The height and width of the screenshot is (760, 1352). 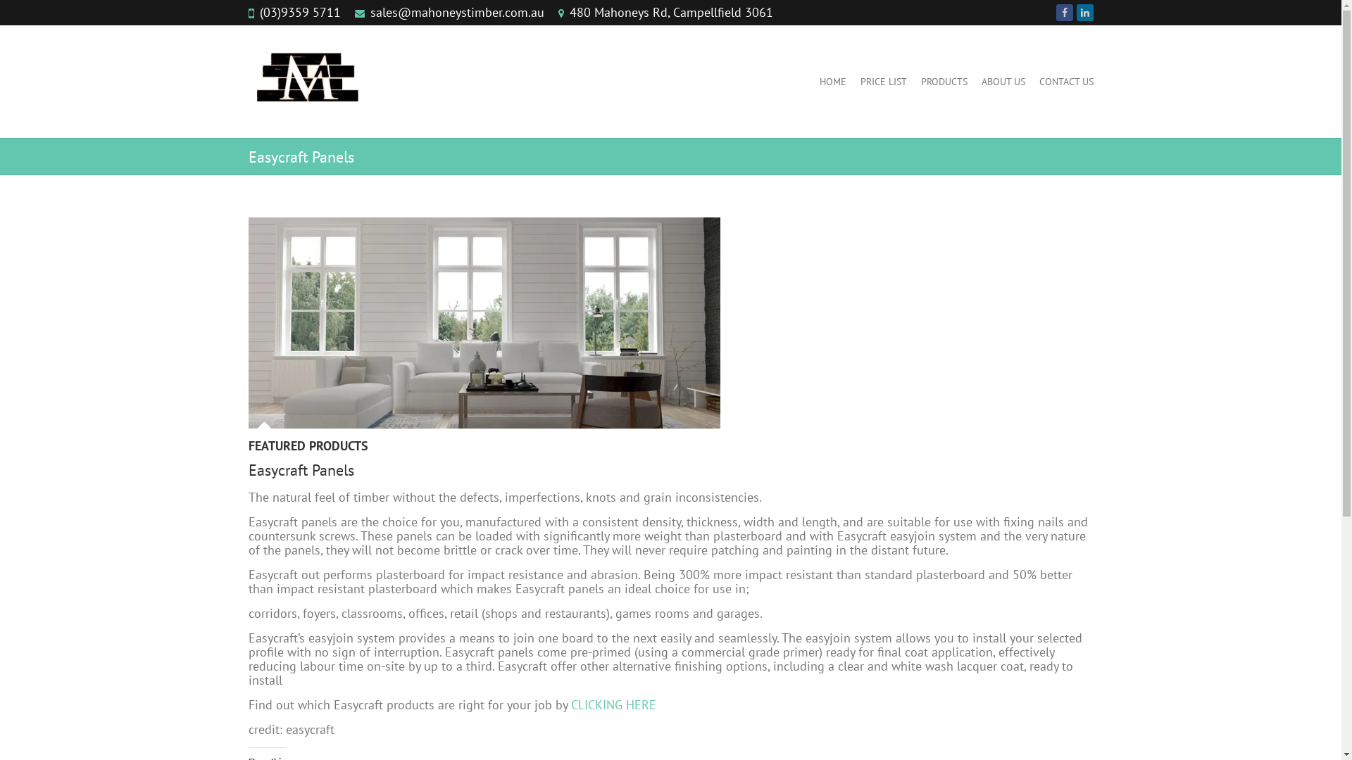 I want to click on CONTACT US, so click(x=1066, y=82).